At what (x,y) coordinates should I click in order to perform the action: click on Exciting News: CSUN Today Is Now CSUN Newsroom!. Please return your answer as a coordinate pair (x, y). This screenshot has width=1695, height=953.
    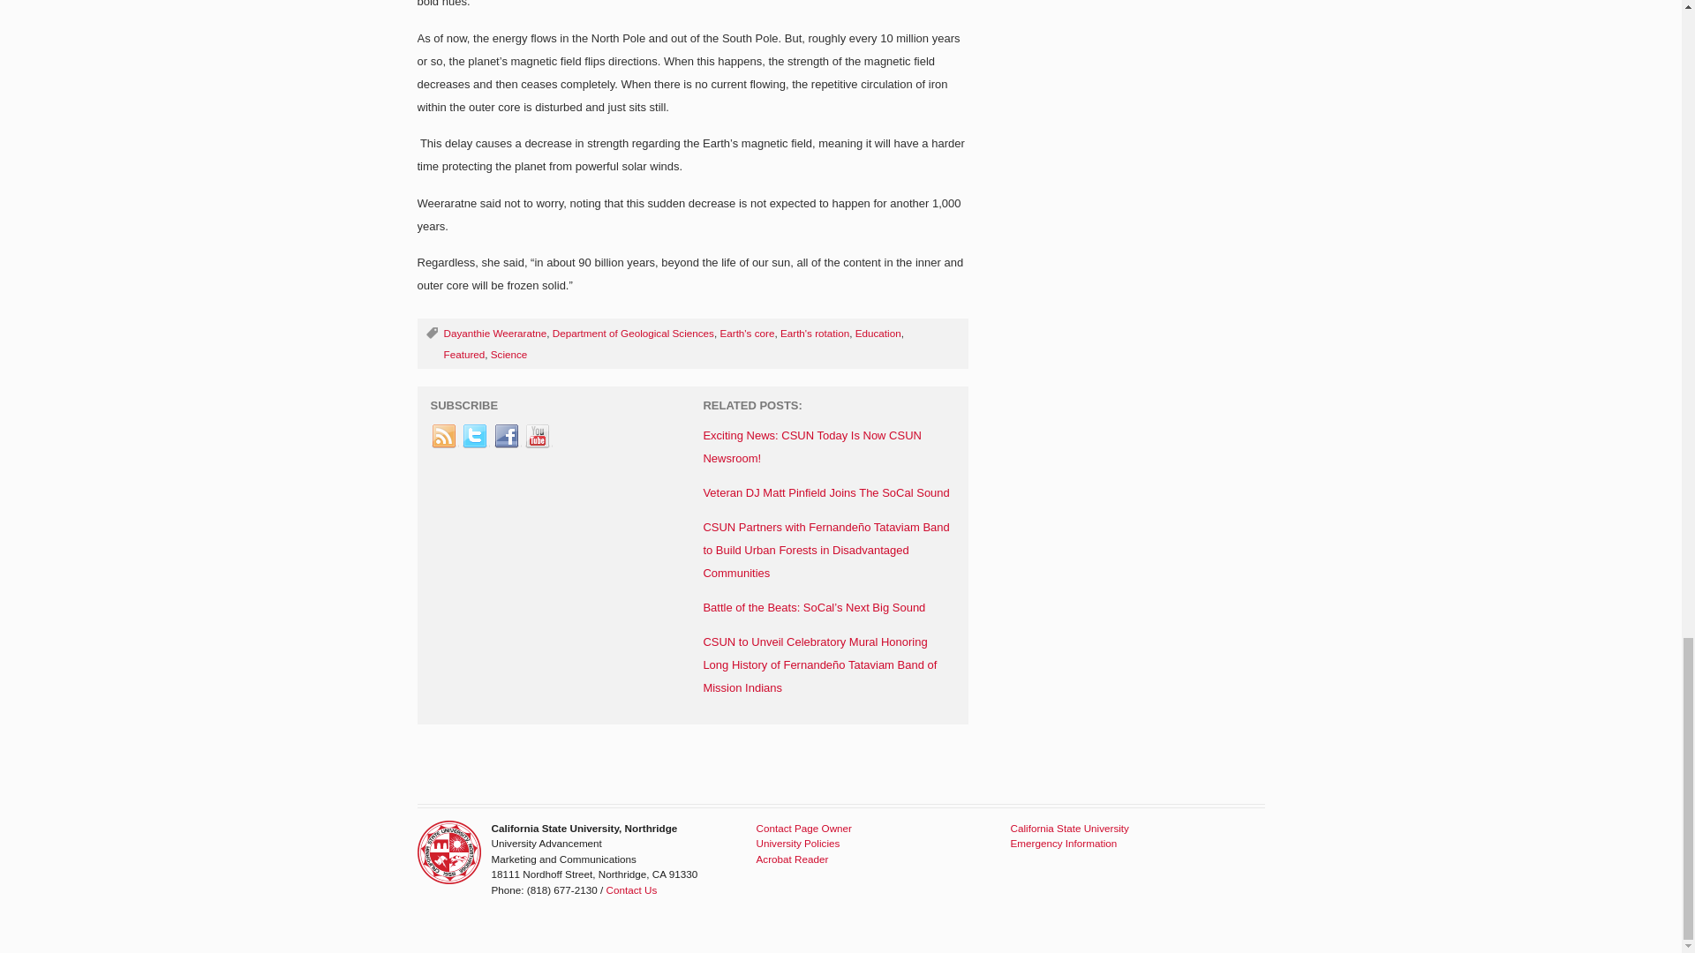
    Looking at the image, I should click on (812, 446).